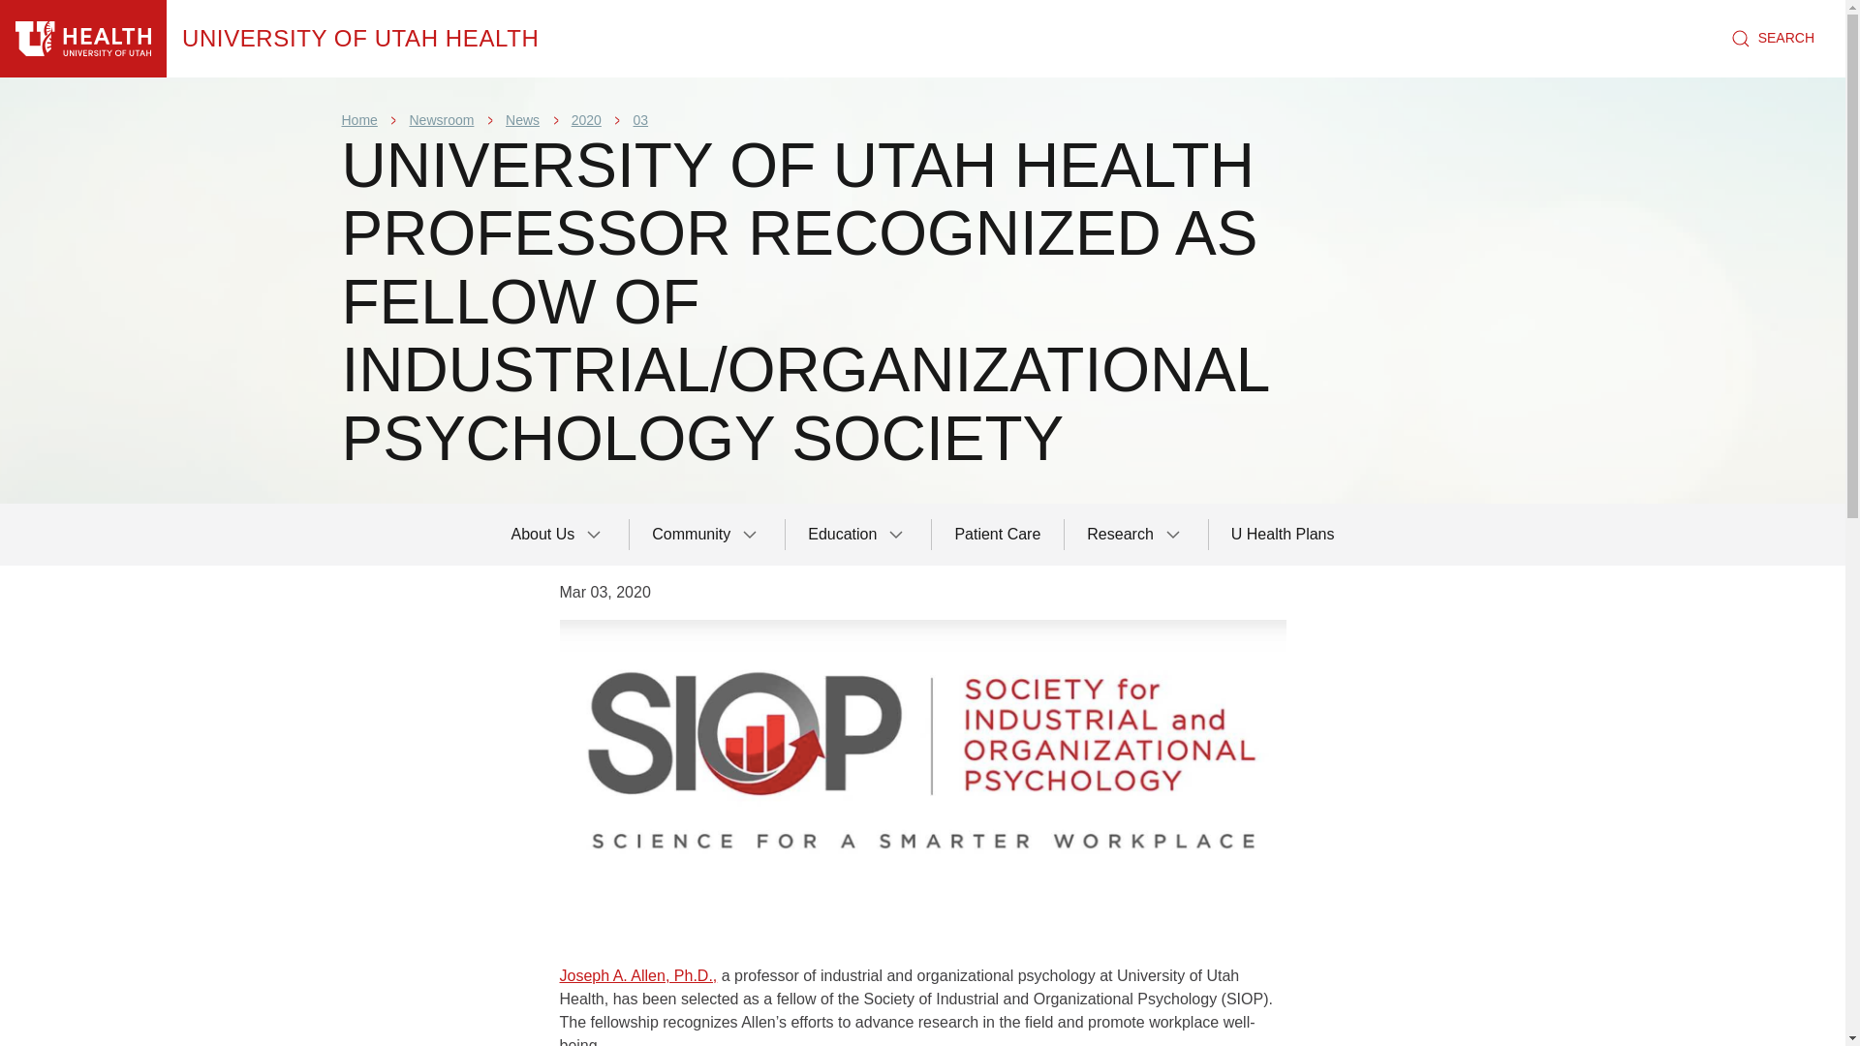 The width and height of the screenshot is (1860, 1046). I want to click on 2020, so click(585, 119).